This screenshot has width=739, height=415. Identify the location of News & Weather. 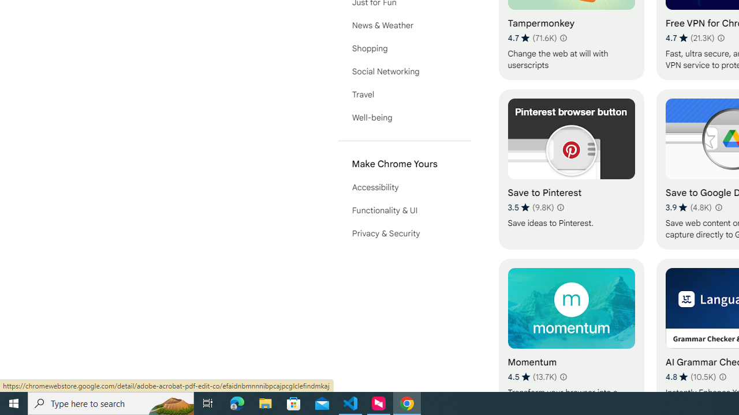
(404, 25).